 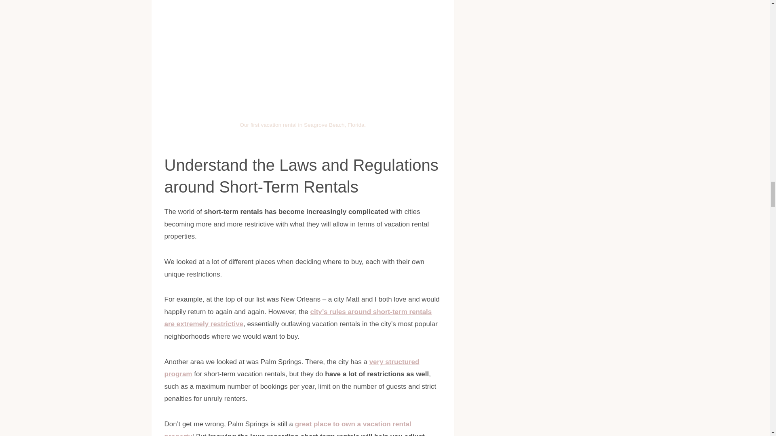 I want to click on great place to own a vacation rental property, so click(x=287, y=428).